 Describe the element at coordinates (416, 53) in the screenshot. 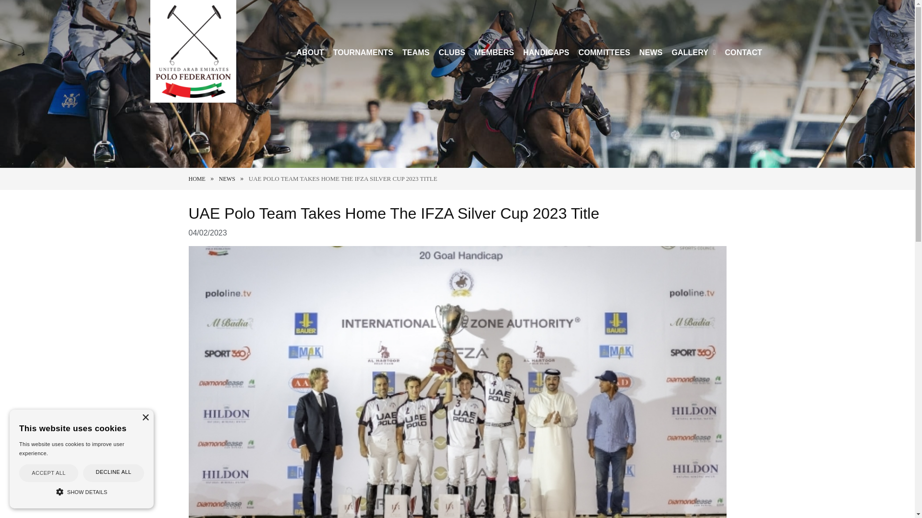

I see `TEAMS` at that location.